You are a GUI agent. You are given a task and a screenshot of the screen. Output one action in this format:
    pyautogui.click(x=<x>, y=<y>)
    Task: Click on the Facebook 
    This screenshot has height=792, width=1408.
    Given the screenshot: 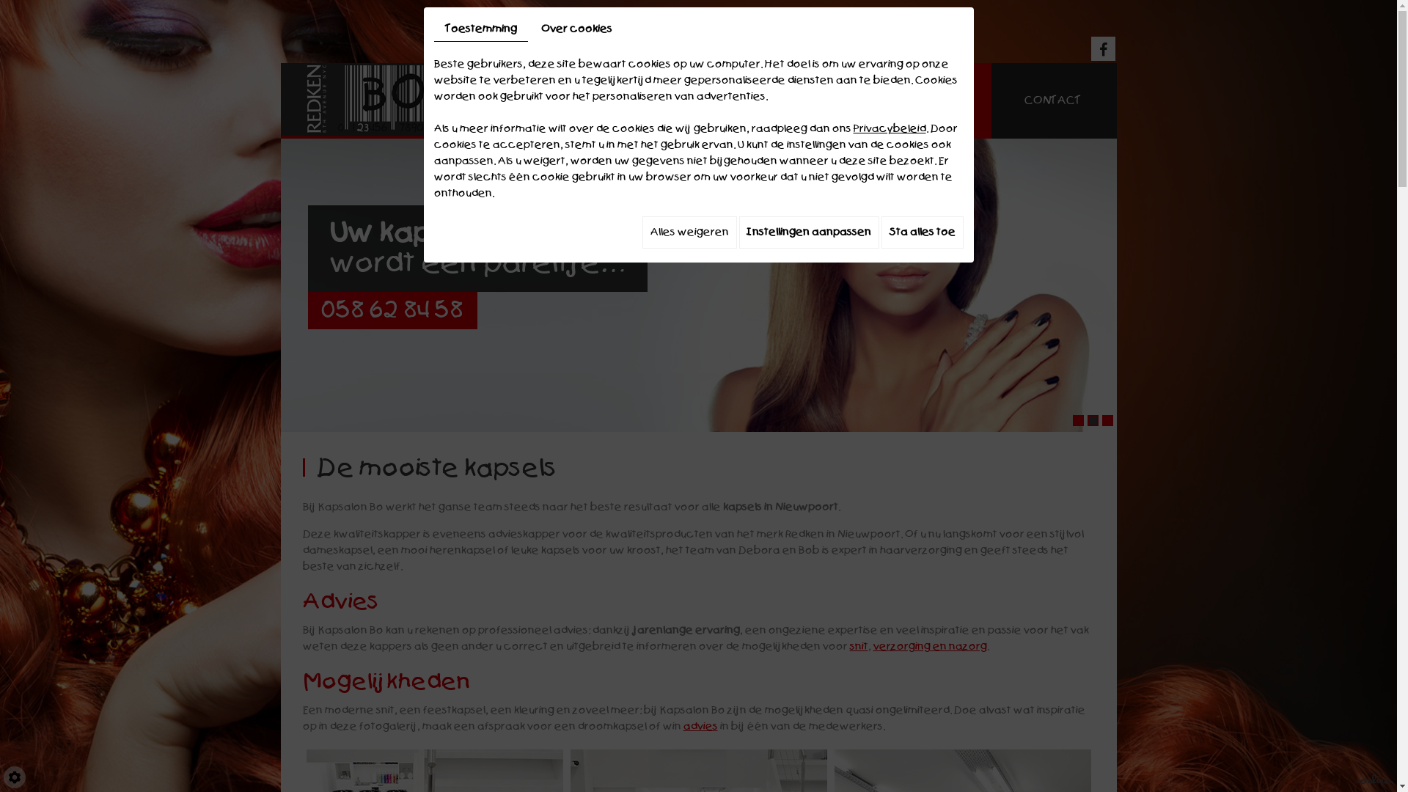 What is the action you would take?
    pyautogui.click(x=1103, y=48)
    